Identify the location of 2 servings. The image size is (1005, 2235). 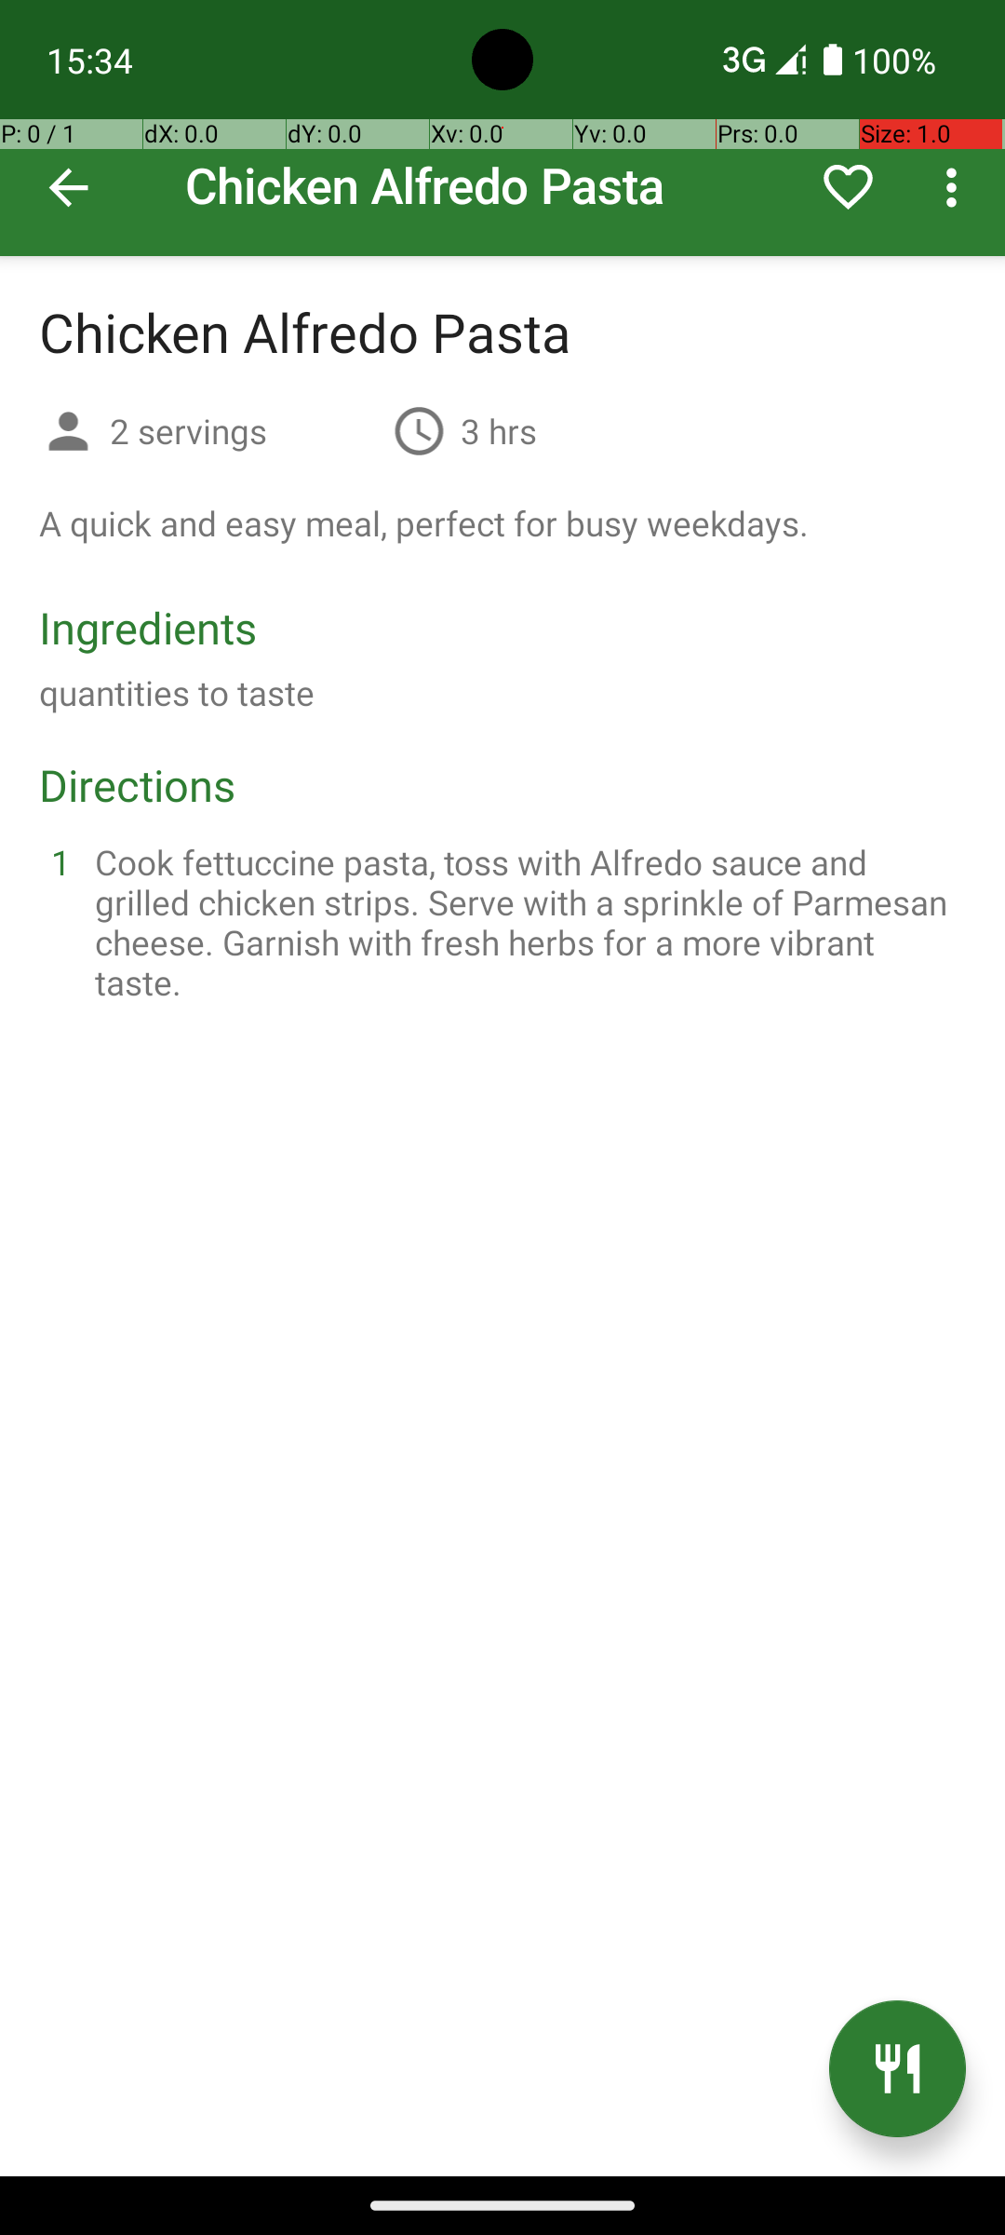
(244, 430).